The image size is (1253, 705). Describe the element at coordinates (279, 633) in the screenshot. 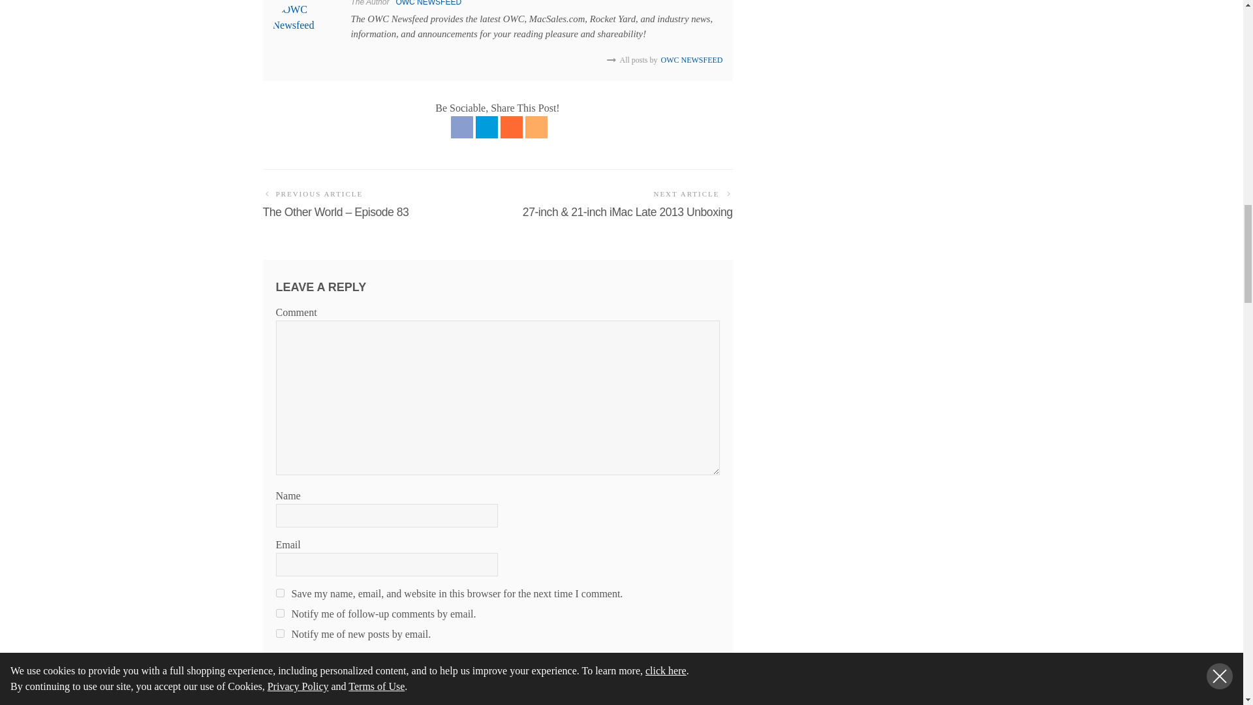

I see `subscribe` at that location.